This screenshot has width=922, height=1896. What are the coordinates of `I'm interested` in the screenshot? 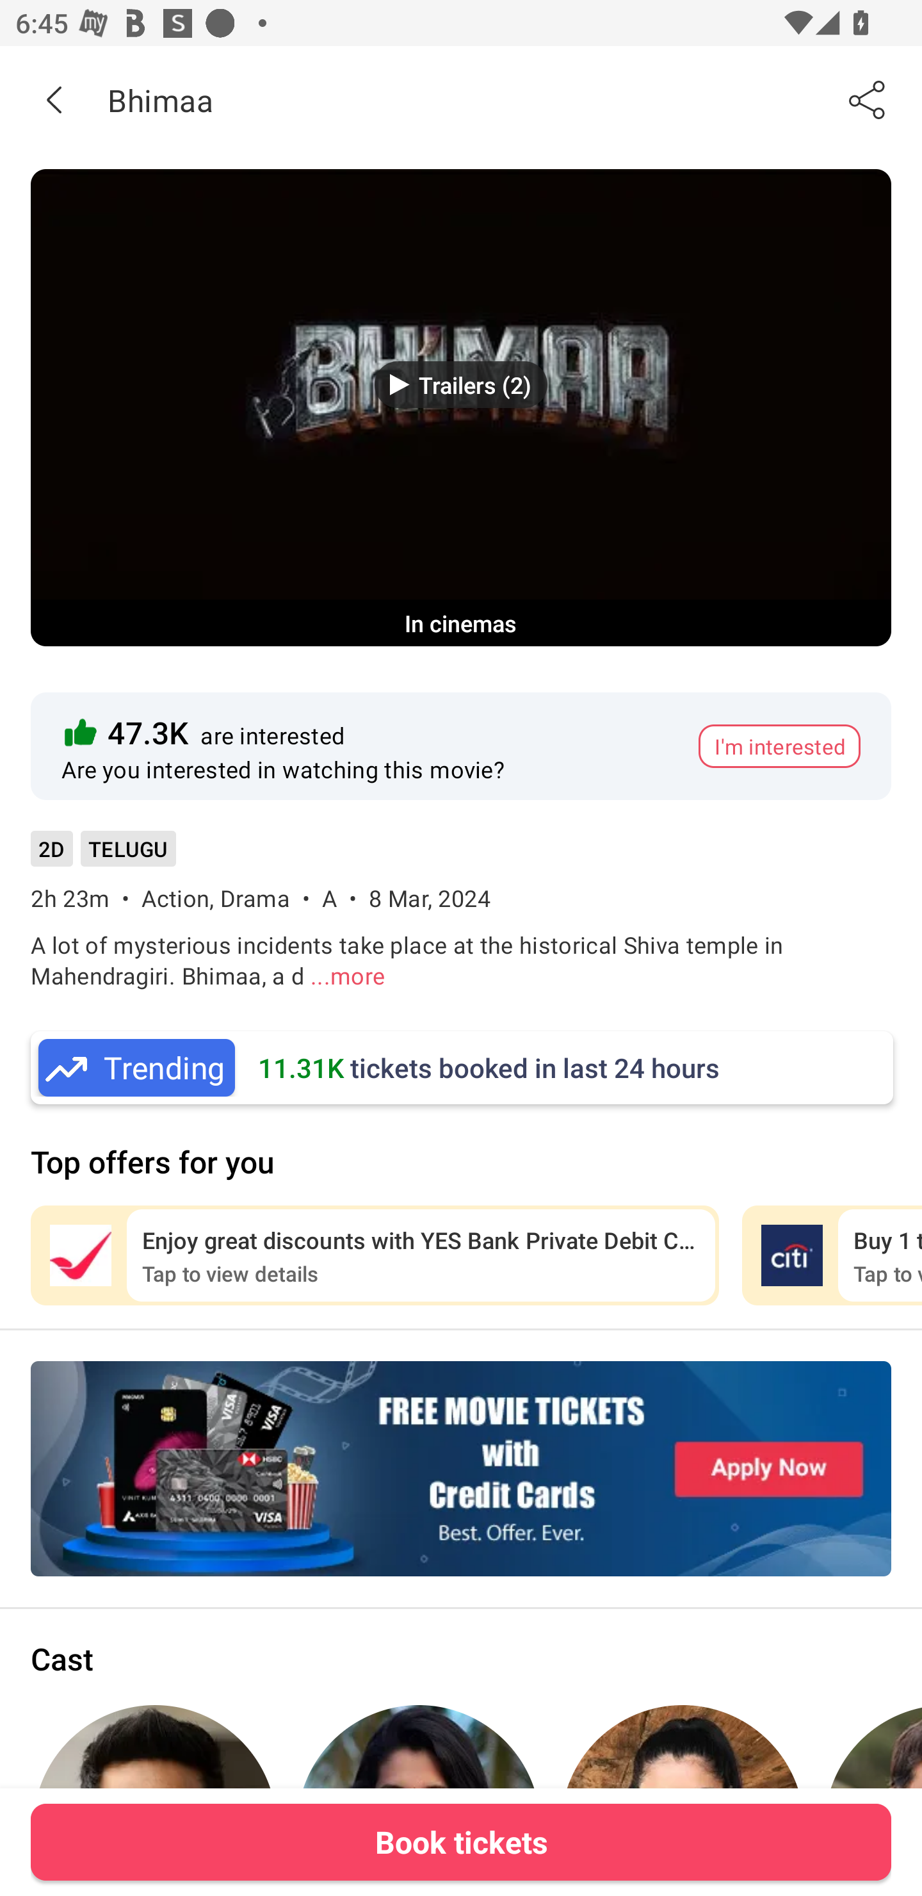 It's located at (779, 746).